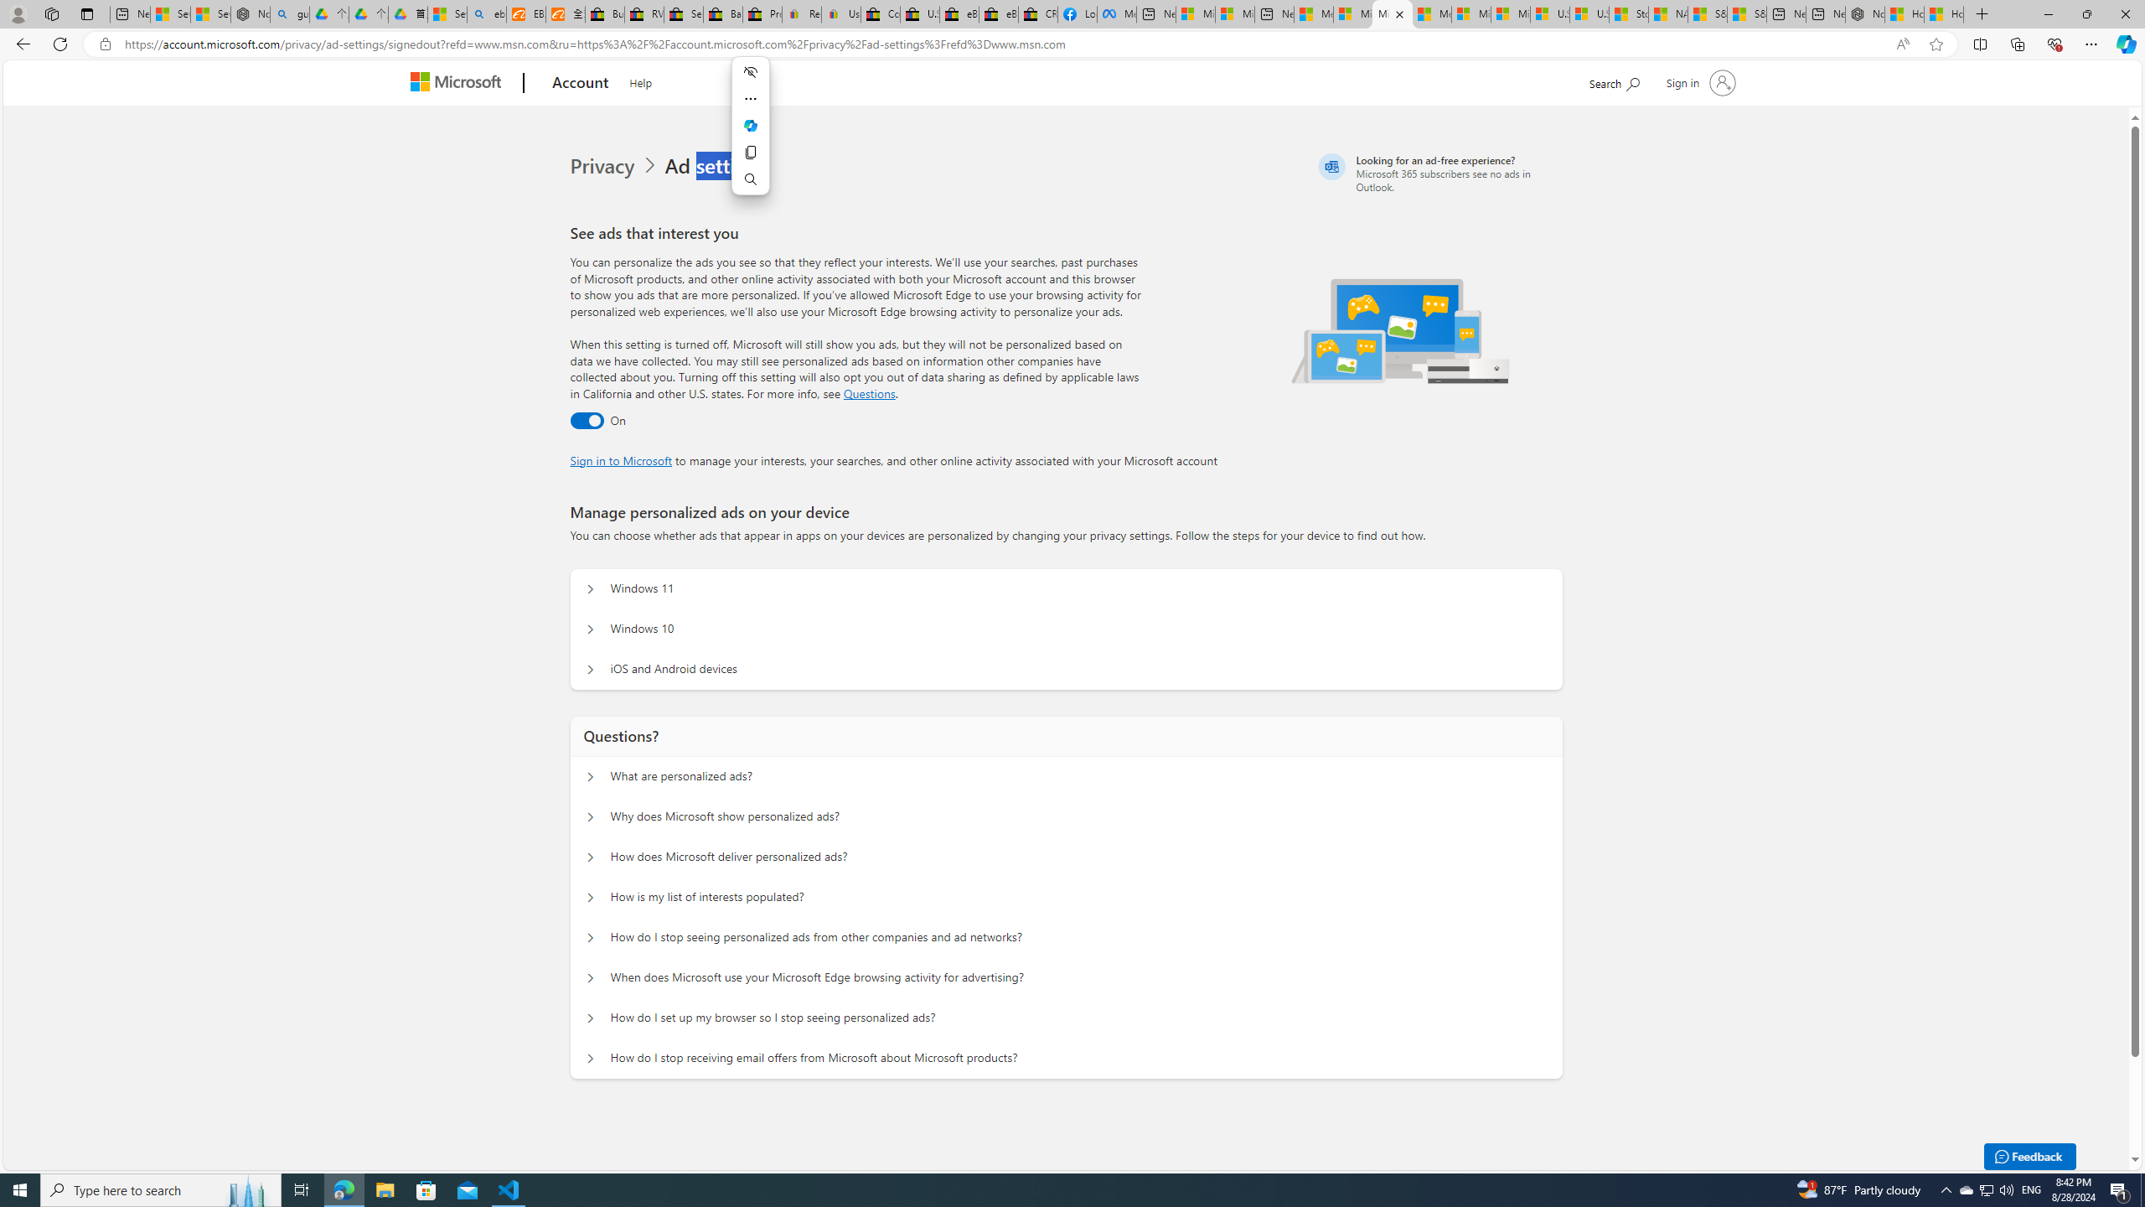 This screenshot has height=1207, width=2145. I want to click on Microsoft, so click(459, 84).